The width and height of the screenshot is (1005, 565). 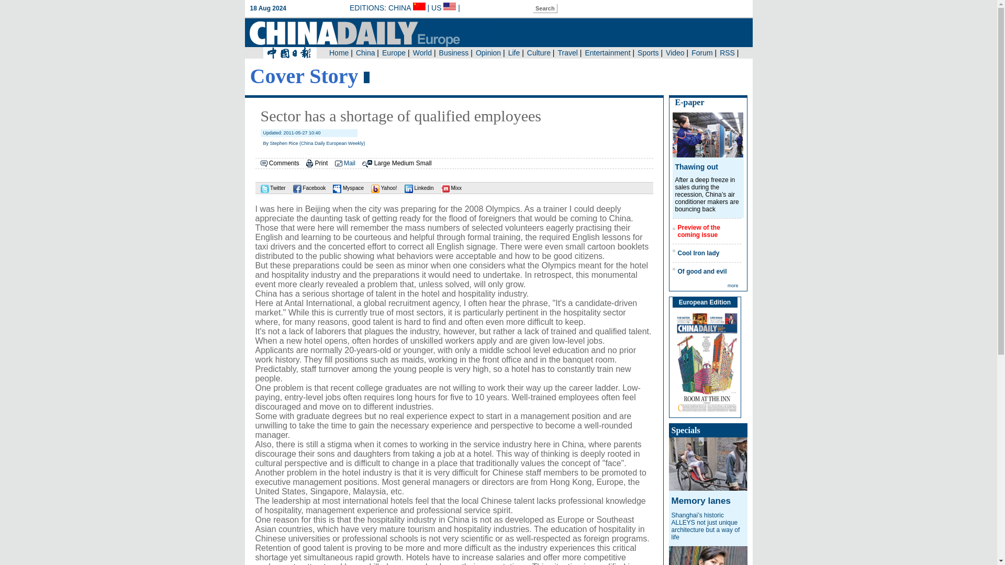 What do you see at coordinates (403, 163) in the screenshot?
I see `Medium` at bounding box center [403, 163].